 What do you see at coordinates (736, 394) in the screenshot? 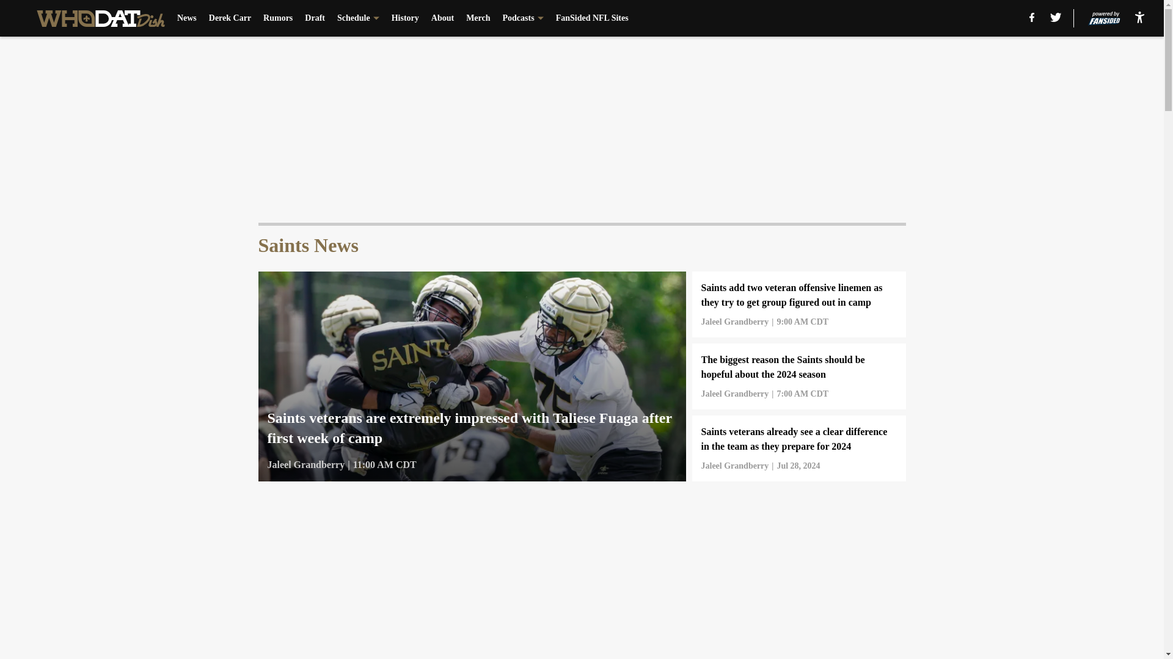
I see `Jaleel Grandberry` at bounding box center [736, 394].